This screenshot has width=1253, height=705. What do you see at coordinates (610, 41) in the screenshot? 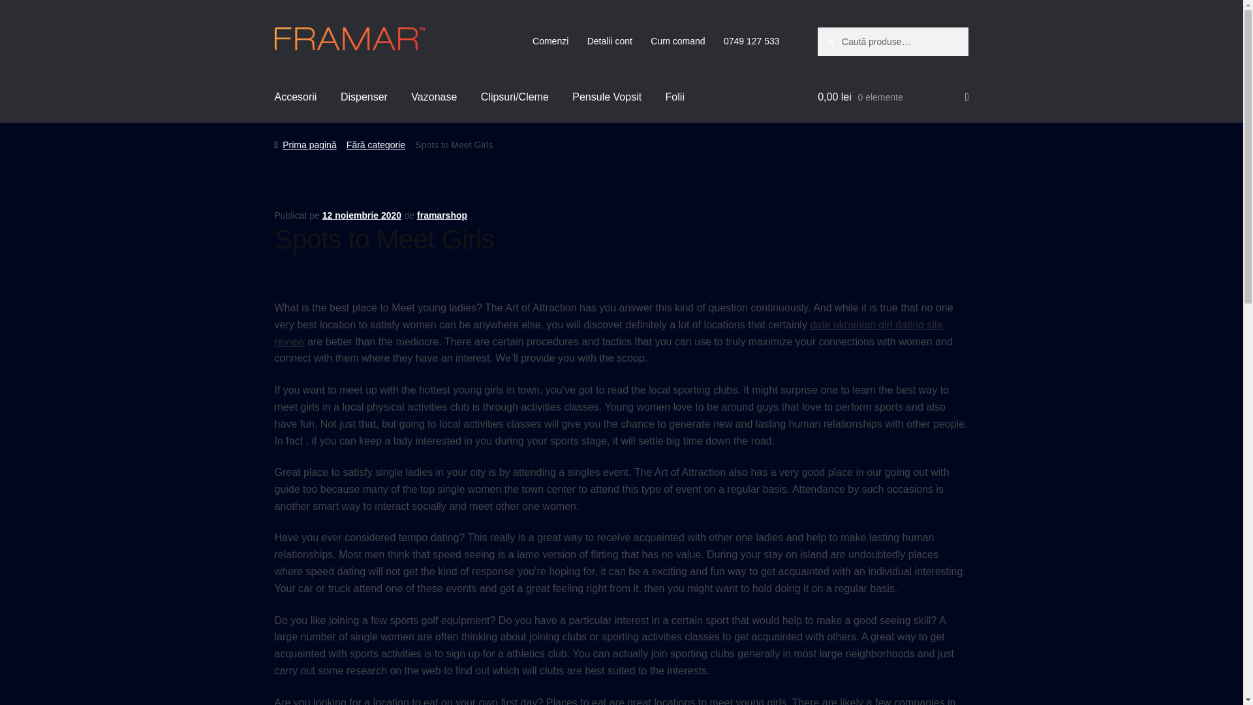
I see `Detalii cont` at bounding box center [610, 41].